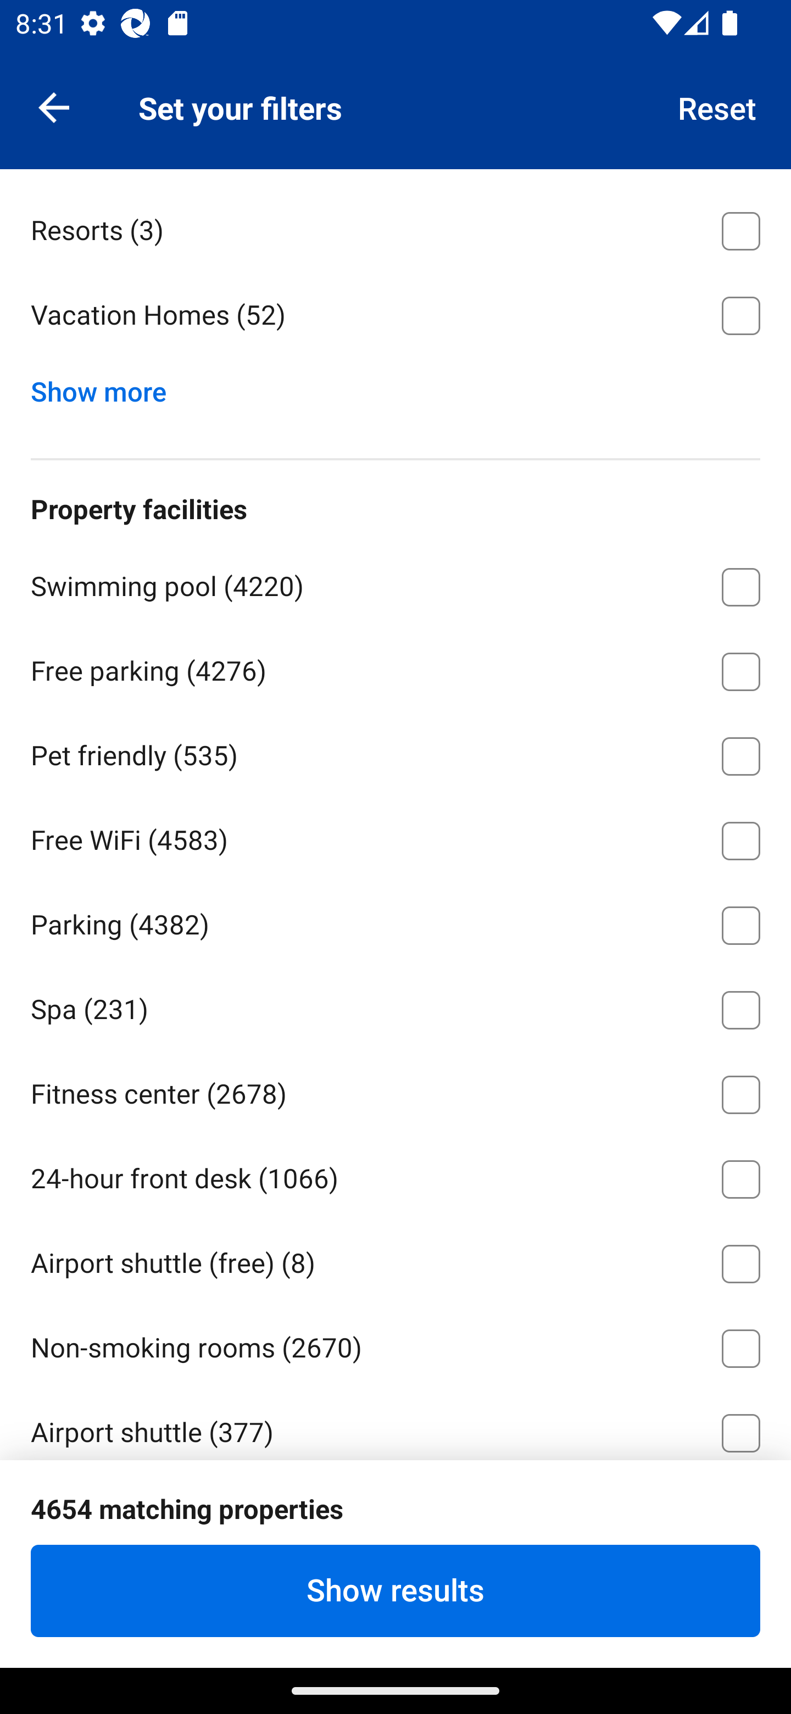 The image size is (791, 1714). Describe the element at coordinates (396, 837) in the screenshot. I see `Free WiFi ⁦(4583)` at that location.